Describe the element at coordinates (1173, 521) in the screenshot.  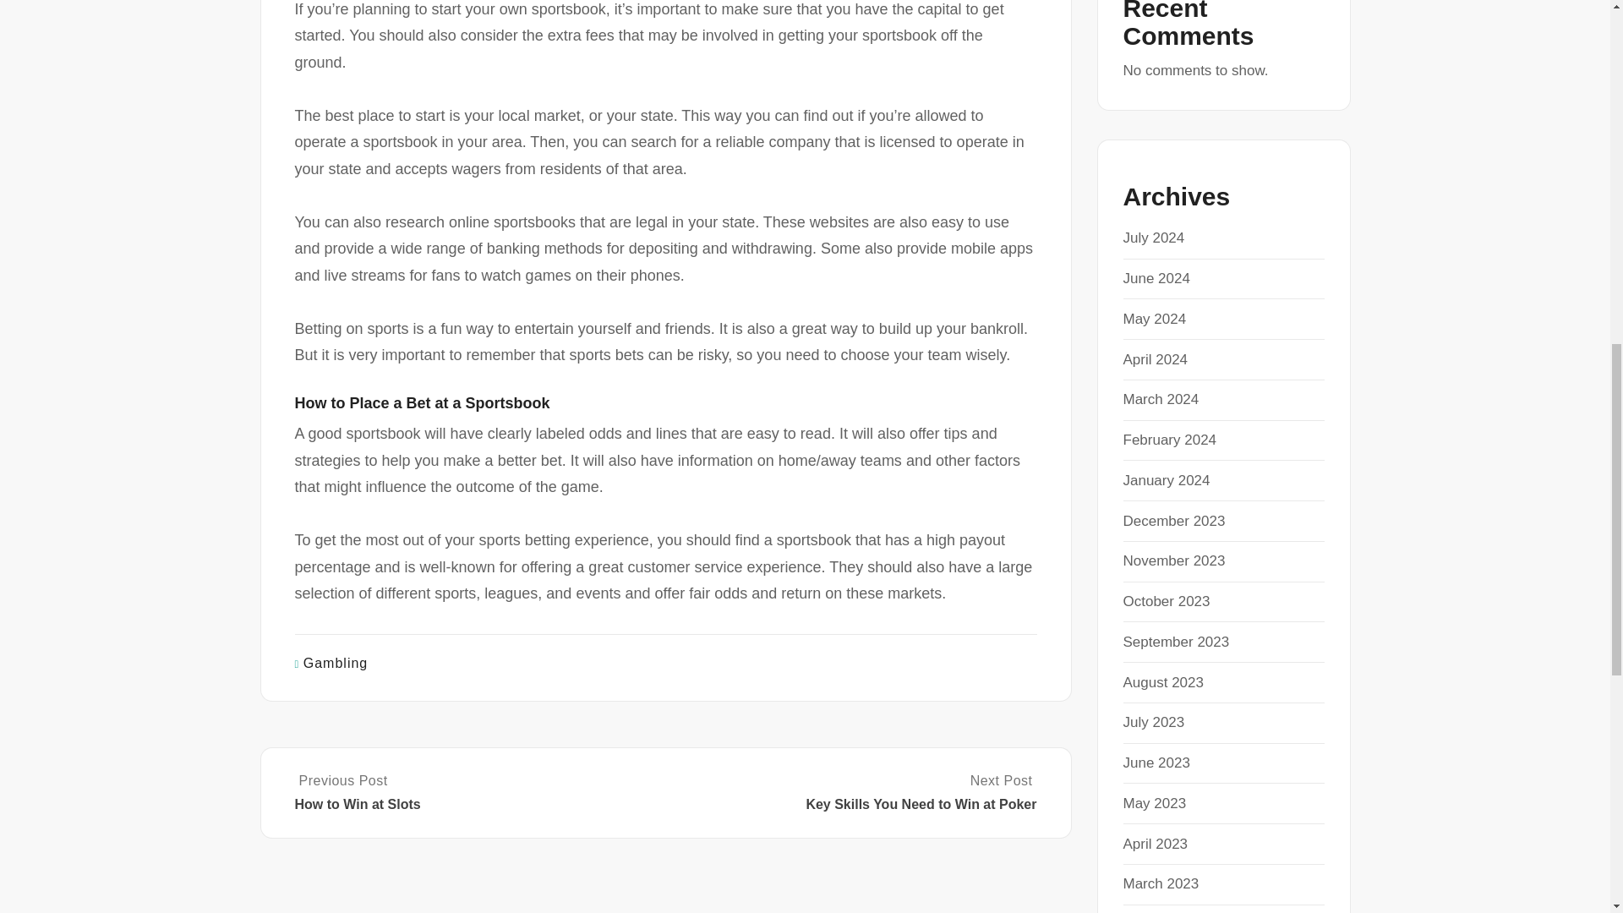
I see `December 2023` at that location.